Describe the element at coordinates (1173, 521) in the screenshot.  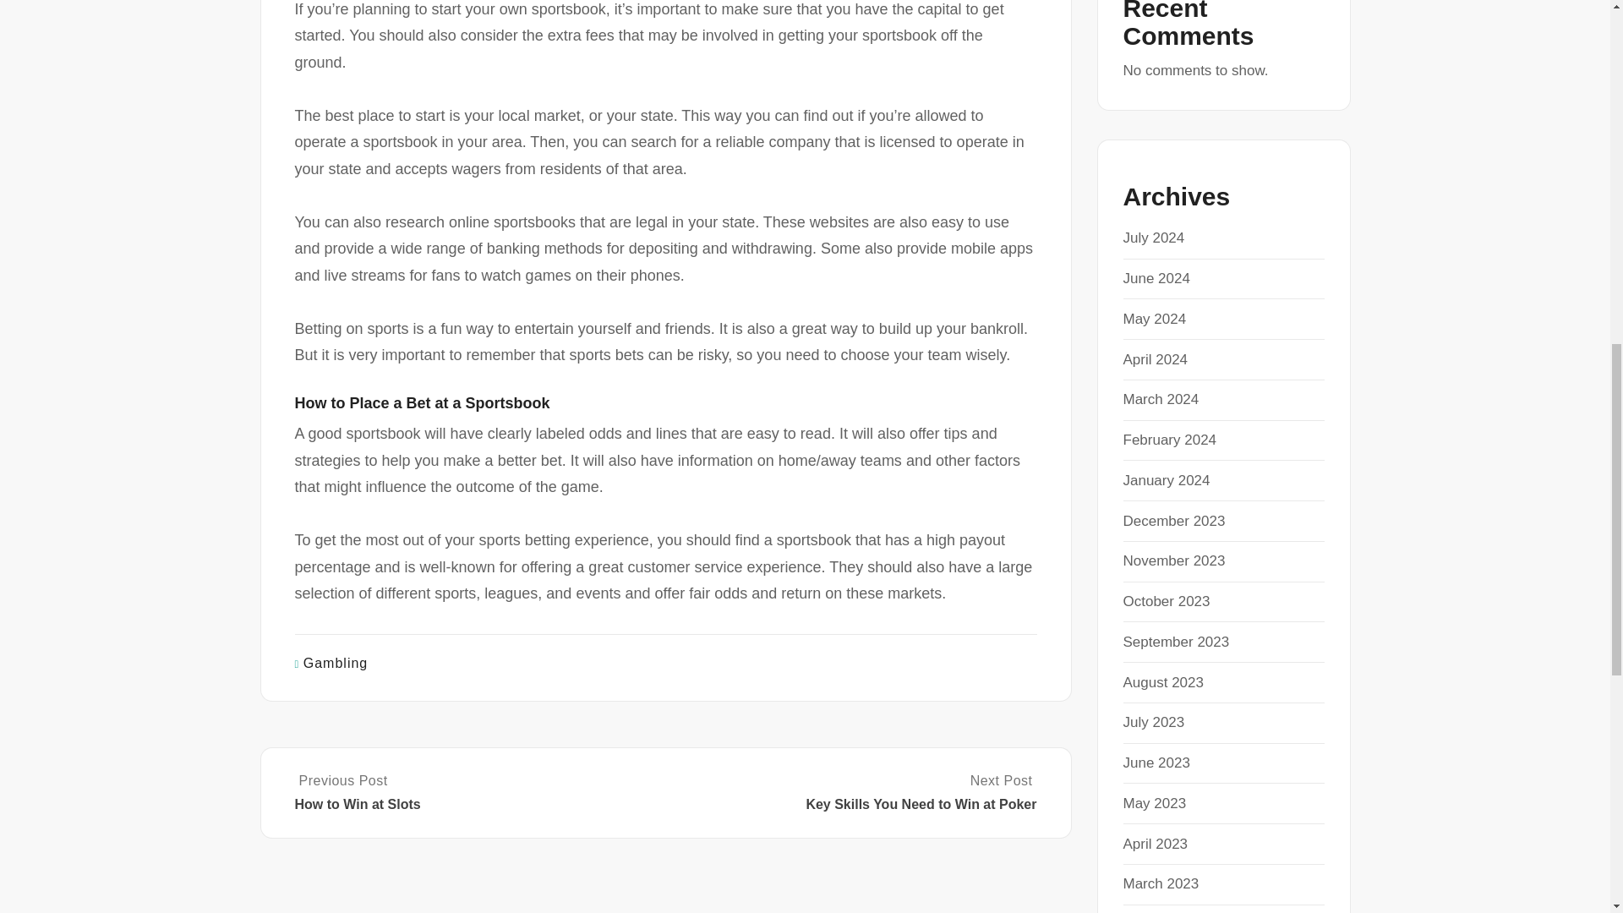
I see `December 2023` at that location.